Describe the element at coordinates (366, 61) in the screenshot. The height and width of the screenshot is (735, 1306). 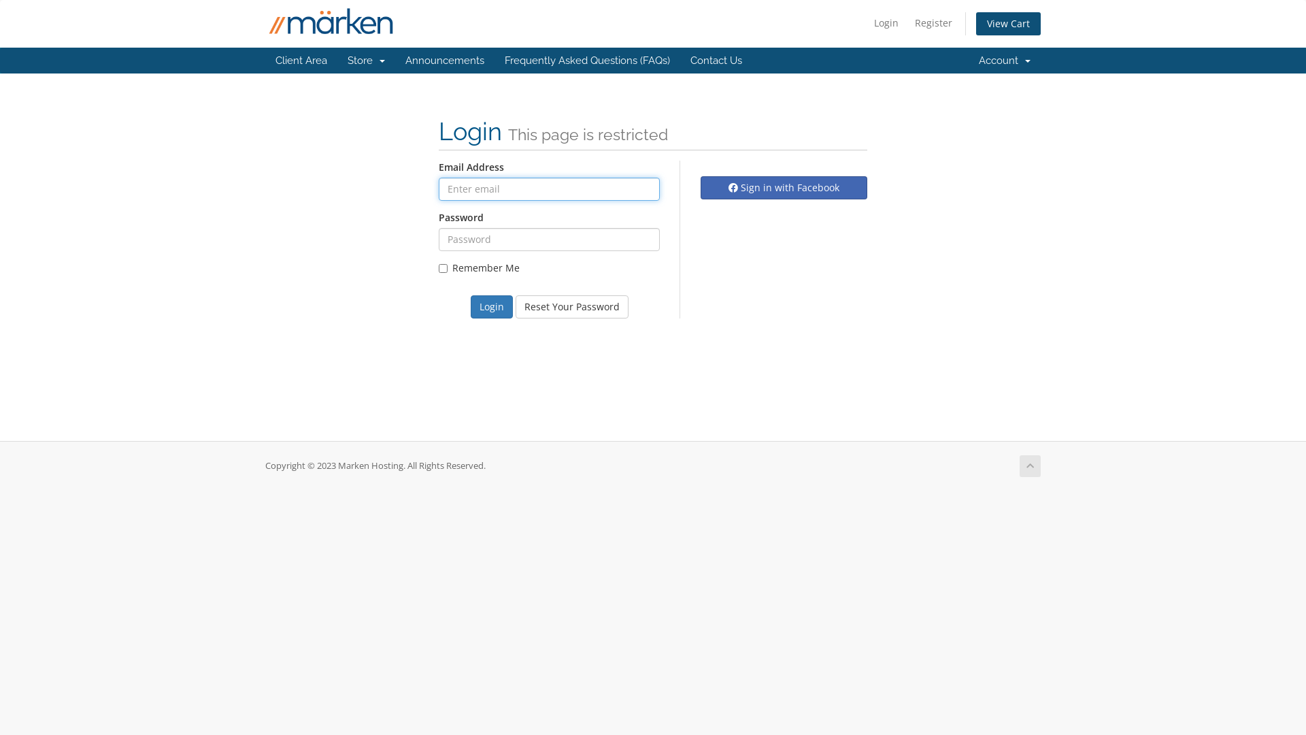
I see `Store  ` at that location.